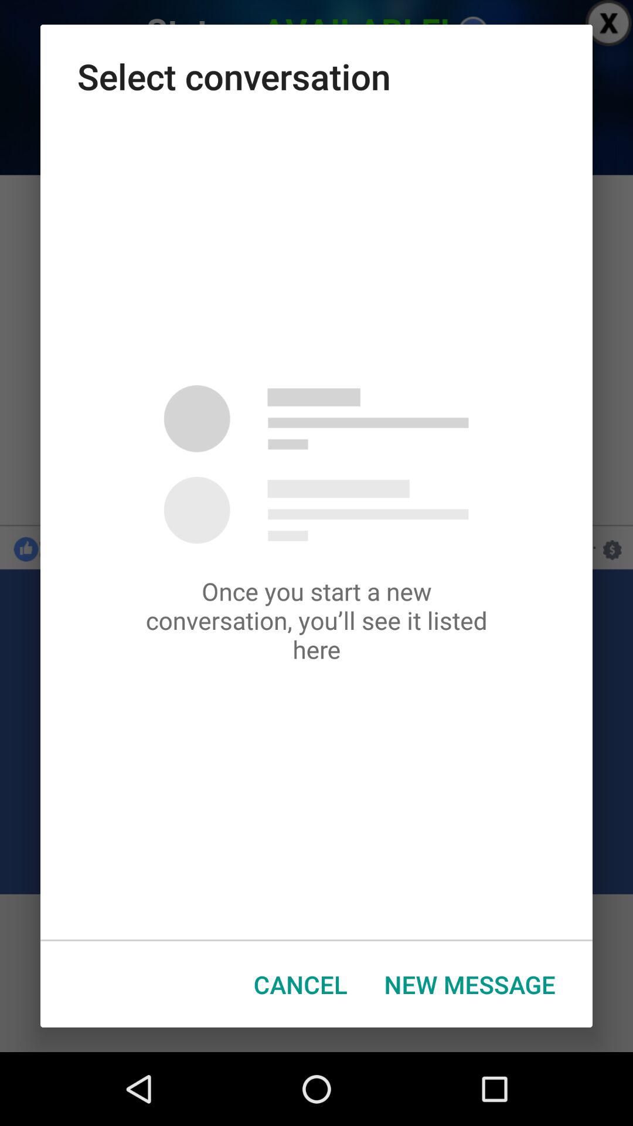 This screenshot has height=1126, width=633. What do you see at coordinates (470, 984) in the screenshot?
I see `swipe to new message item` at bounding box center [470, 984].